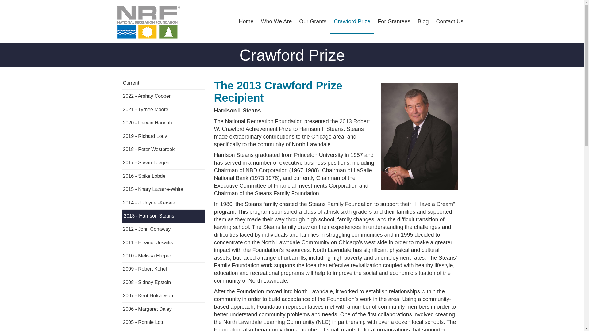 This screenshot has height=331, width=589. Describe the element at coordinates (163, 283) in the screenshot. I see `2008 - Sidney Epstein` at that location.